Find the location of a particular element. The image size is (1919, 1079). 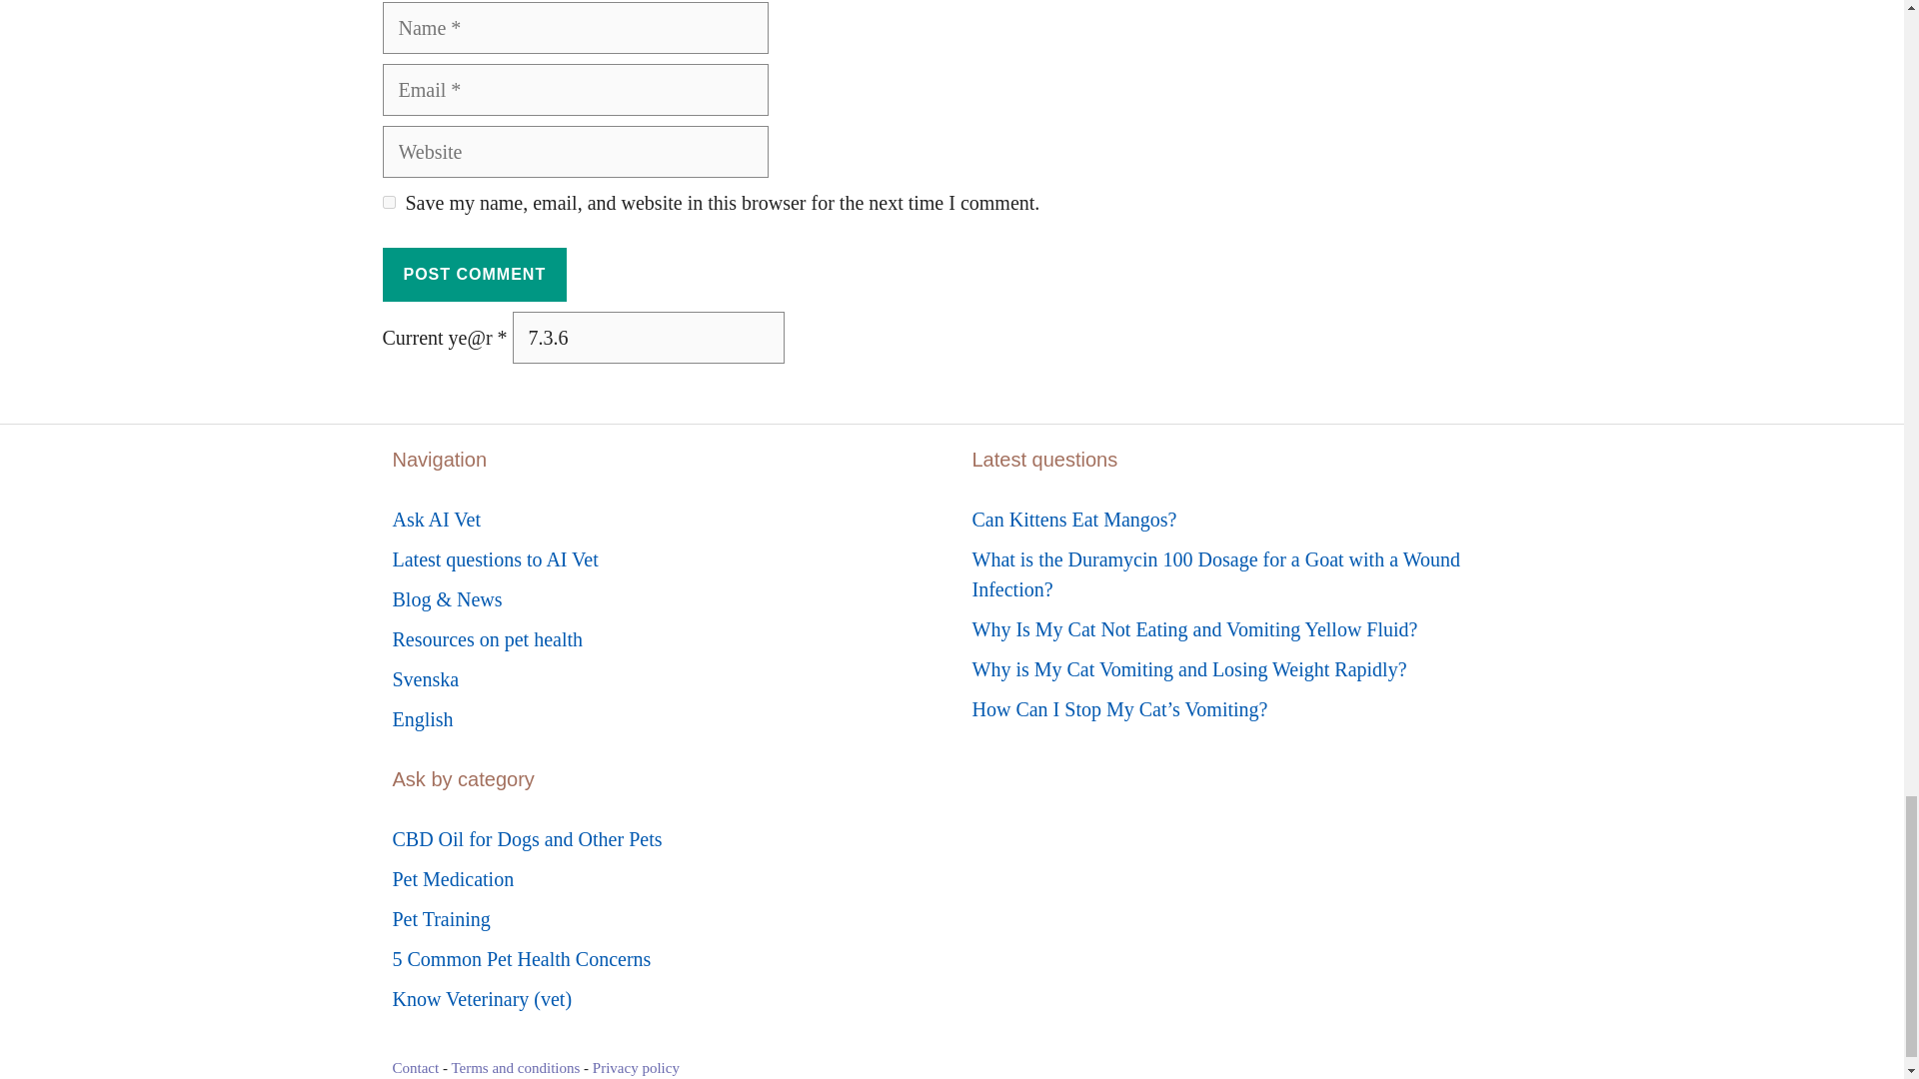

Can Kittens Eat Mangos? is located at coordinates (1073, 520).